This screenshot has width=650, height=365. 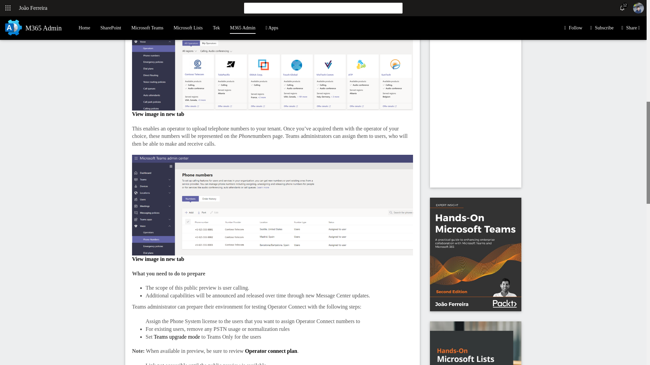 I want to click on View image in new tab, so click(x=158, y=259).